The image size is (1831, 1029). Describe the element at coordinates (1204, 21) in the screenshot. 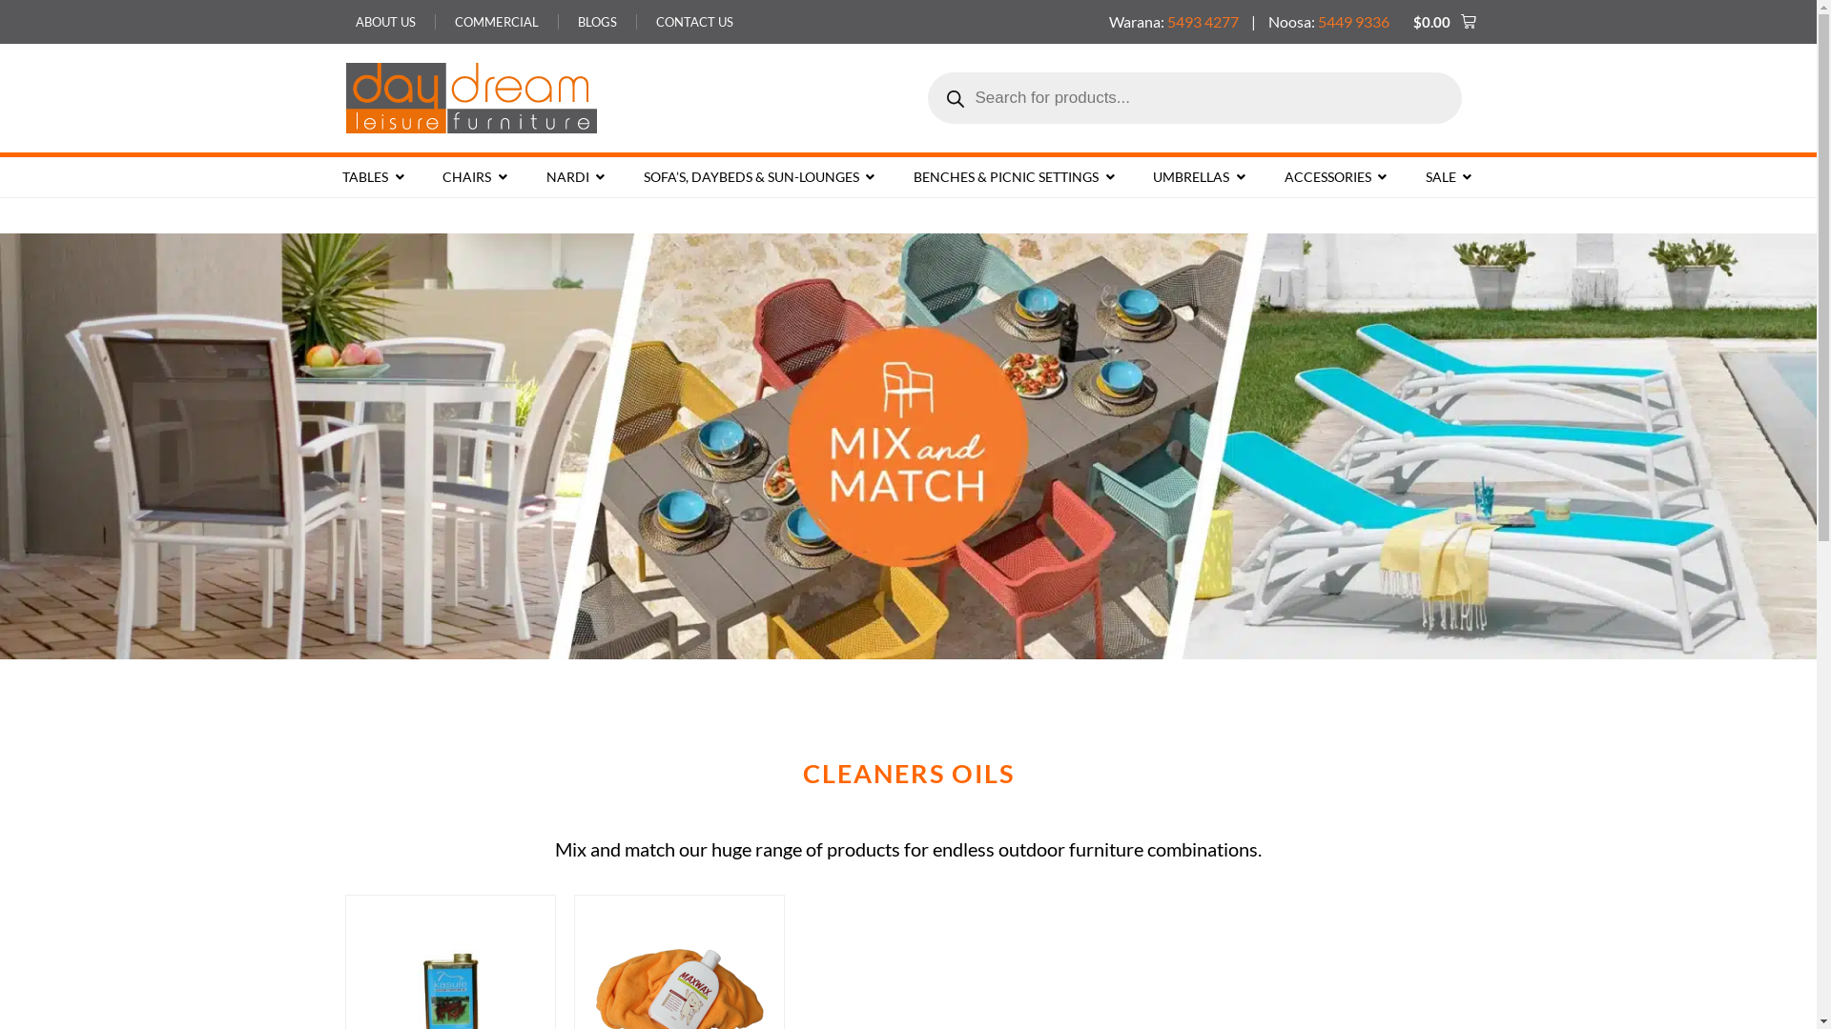

I see `5493 4277` at that location.